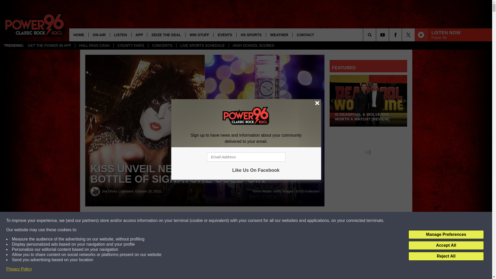 The height and width of the screenshot is (279, 496). What do you see at coordinates (202, 45) in the screenshot?
I see `LIVE SPORTS SCHEDULE` at bounding box center [202, 45].